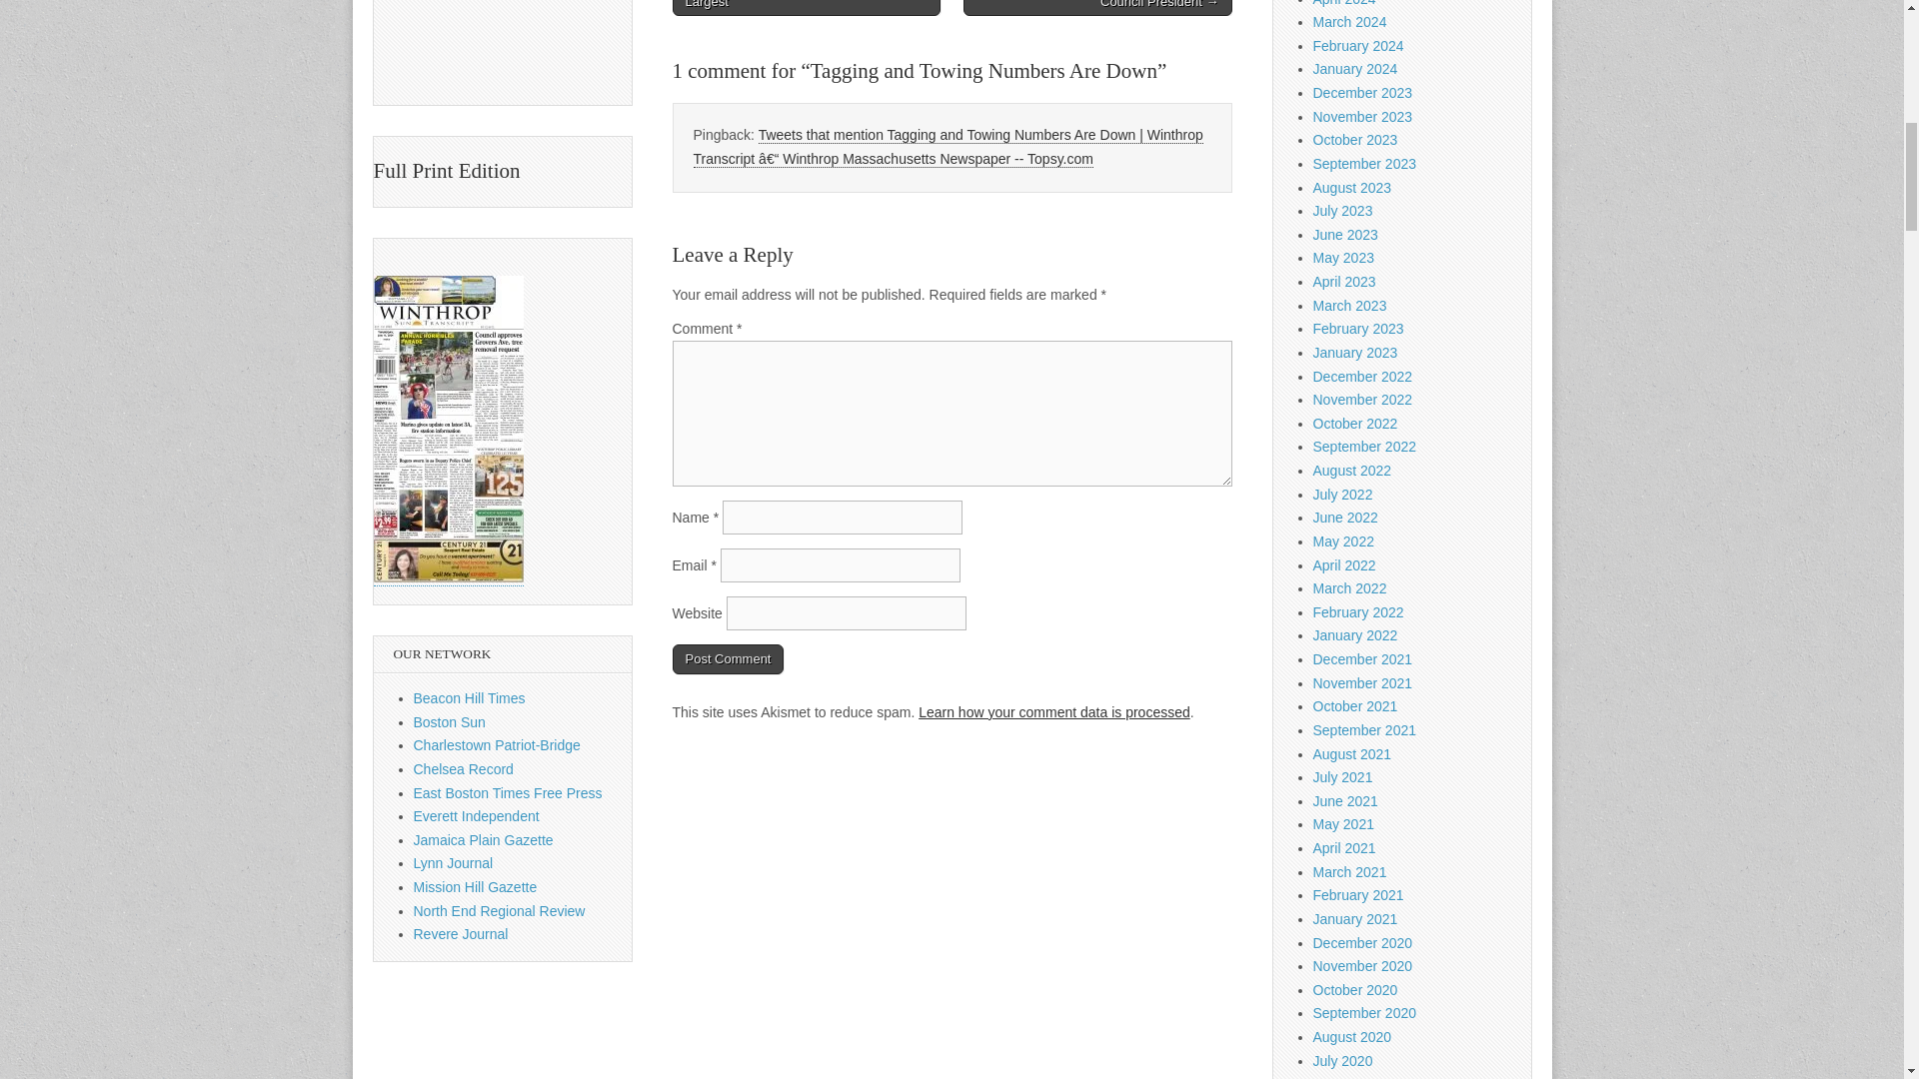 The image size is (1919, 1079). What do you see at coordinates (470, 698) in the screenshot?
I see `Beacon Hill Times` at bounding box center [470, 698].